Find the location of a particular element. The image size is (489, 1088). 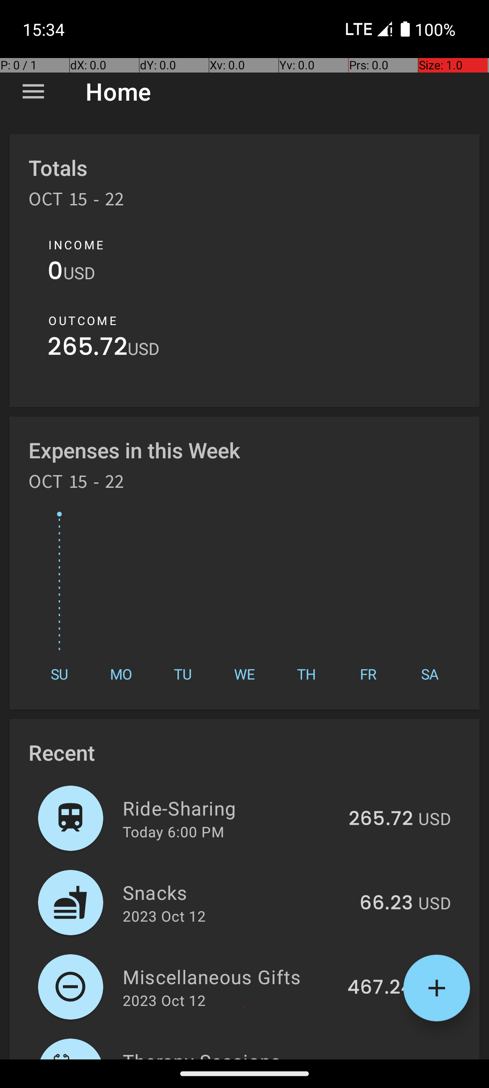

66.23 is located at coordinates (386, 903).